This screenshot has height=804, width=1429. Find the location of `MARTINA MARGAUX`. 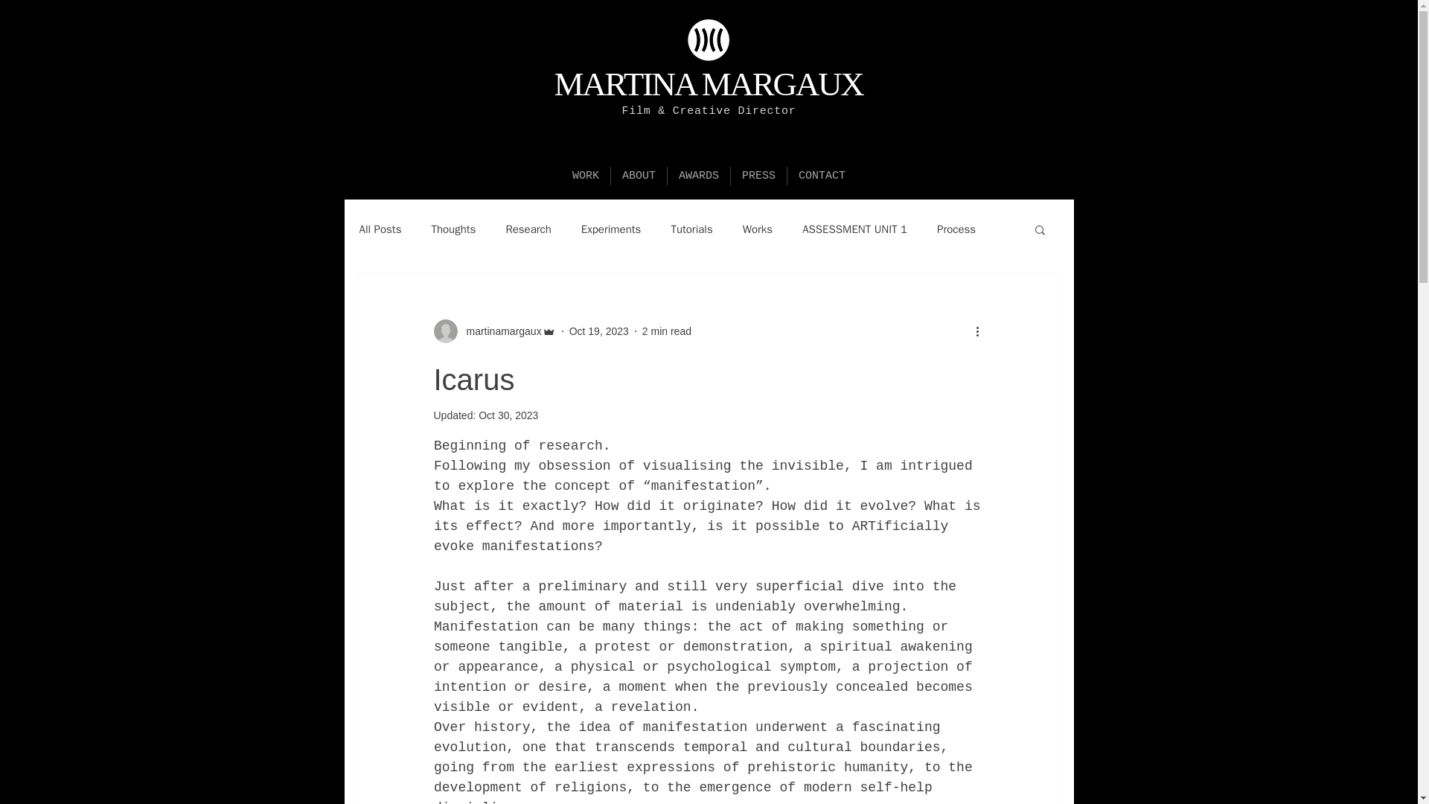

MARTINA MARGAUX is located at coordinates (709, 83).